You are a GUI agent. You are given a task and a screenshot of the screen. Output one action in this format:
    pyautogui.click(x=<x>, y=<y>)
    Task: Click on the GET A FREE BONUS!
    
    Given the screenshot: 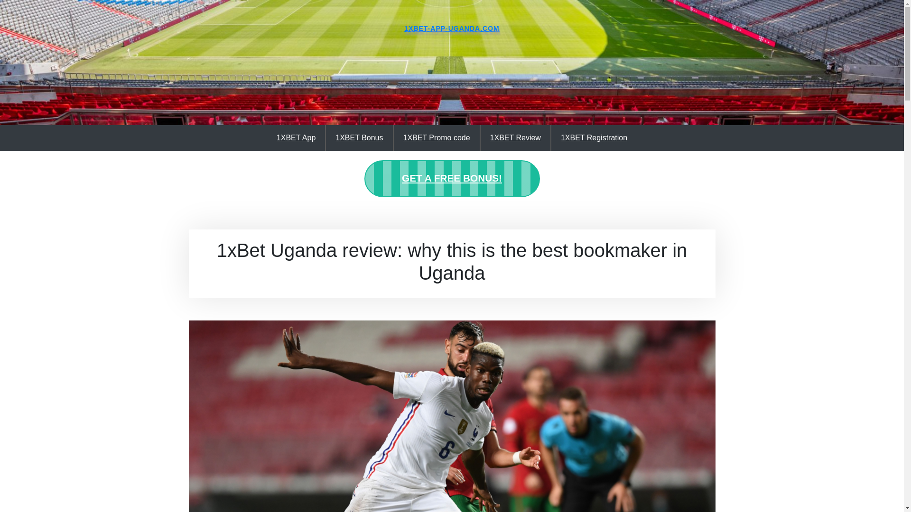 What is the action you would take?
    pyautogui.click(x=452, y=179)
    